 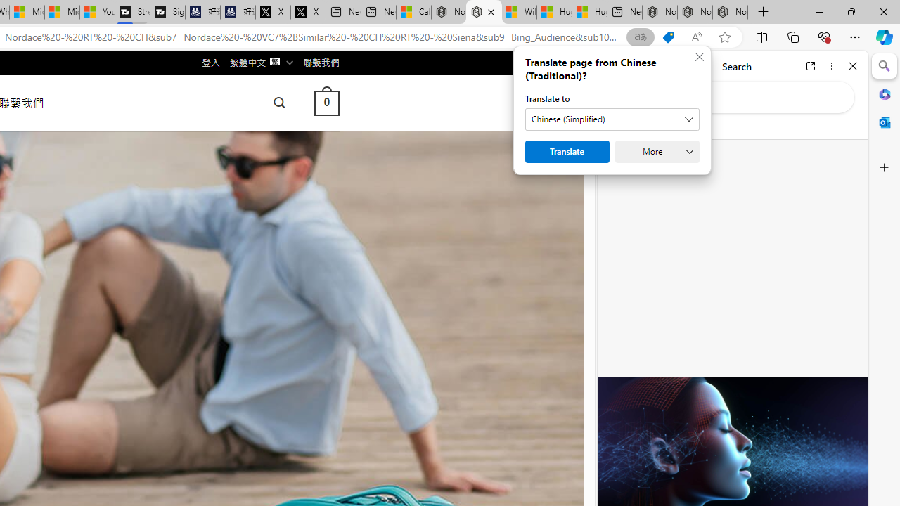 What do you see at coordinates (697, 37) in the screenshot?
I see `Read aloud this page (Ctrl+Shift+U)` at bounding box center [697, 37].